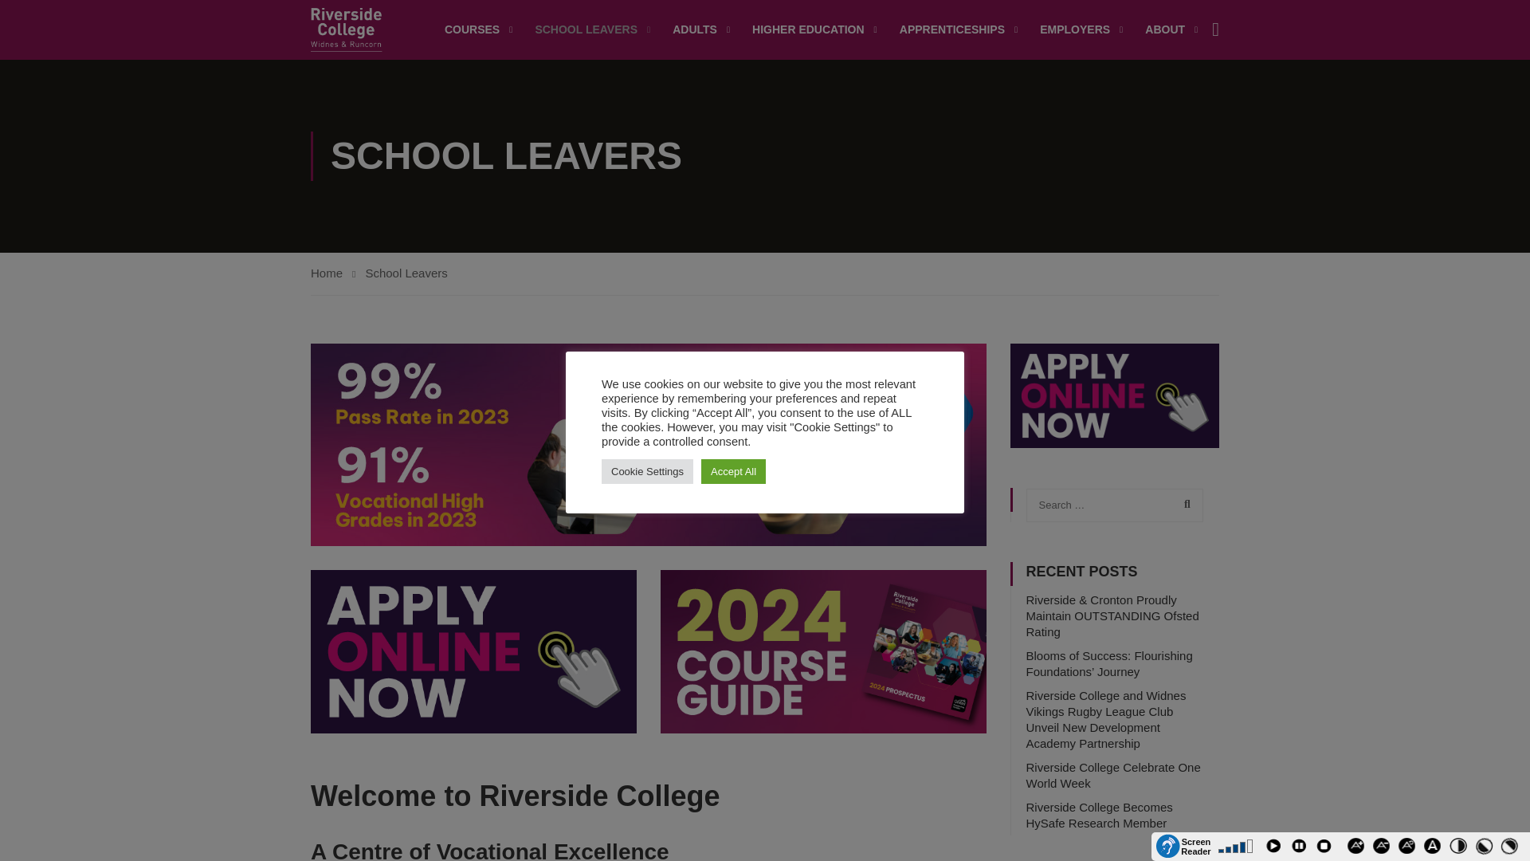  I want to click on  - Play - , so click(1275, 848).